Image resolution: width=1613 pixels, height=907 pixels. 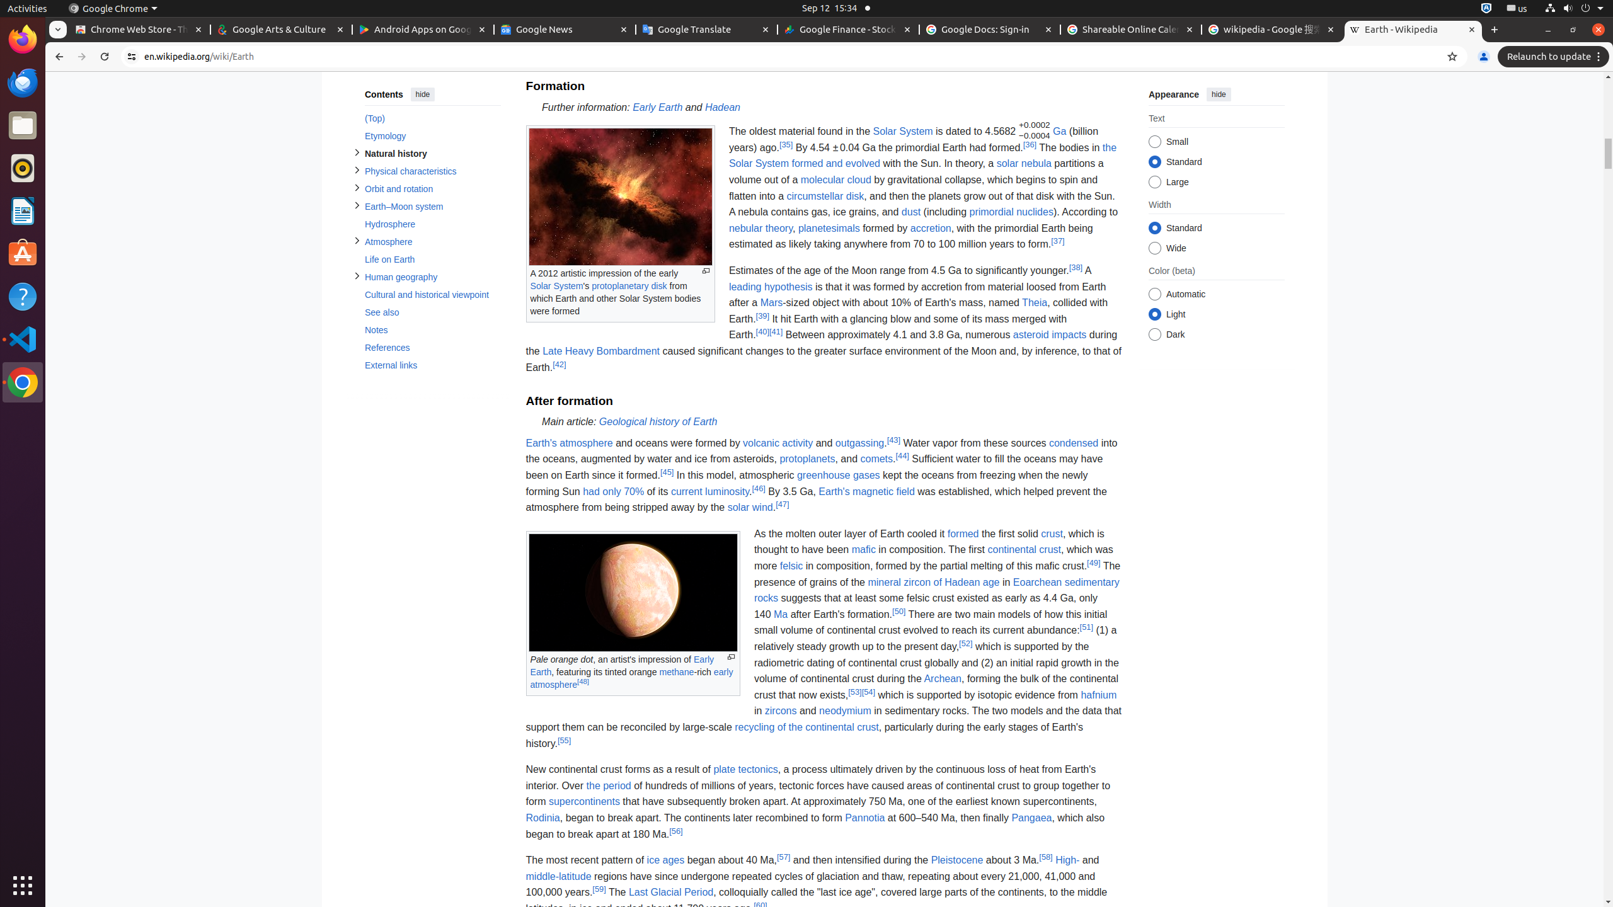 I want to click on You, so click(x=1484, y=57).